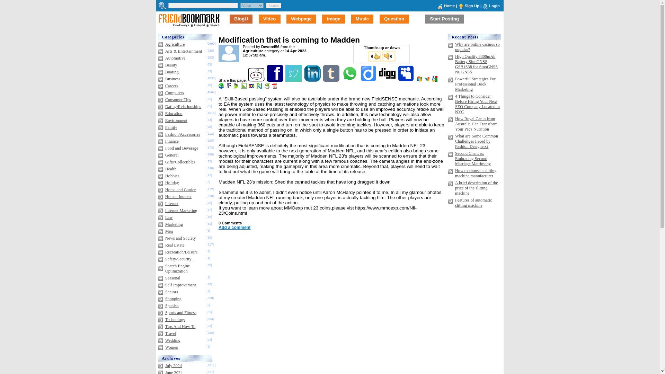  I want to click on Search, so click(274, 5).